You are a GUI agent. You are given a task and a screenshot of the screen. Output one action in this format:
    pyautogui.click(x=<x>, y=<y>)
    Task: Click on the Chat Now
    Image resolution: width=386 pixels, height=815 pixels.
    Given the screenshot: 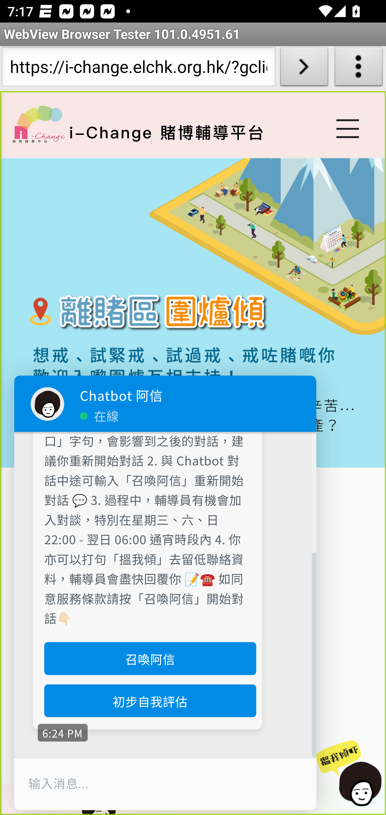 What is the action you would take?
    pyautogui.click(x=350, y=774)
    